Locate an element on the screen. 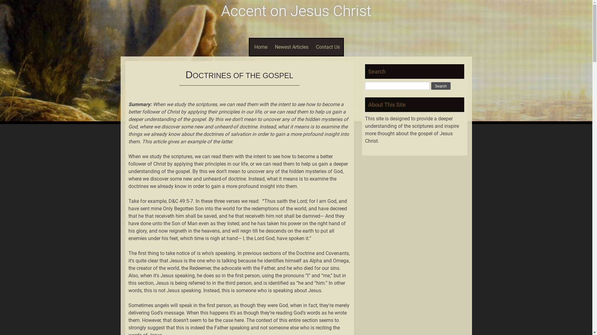 This screenshot has height=335, width=597. Home is located at coordinates (260, 47).